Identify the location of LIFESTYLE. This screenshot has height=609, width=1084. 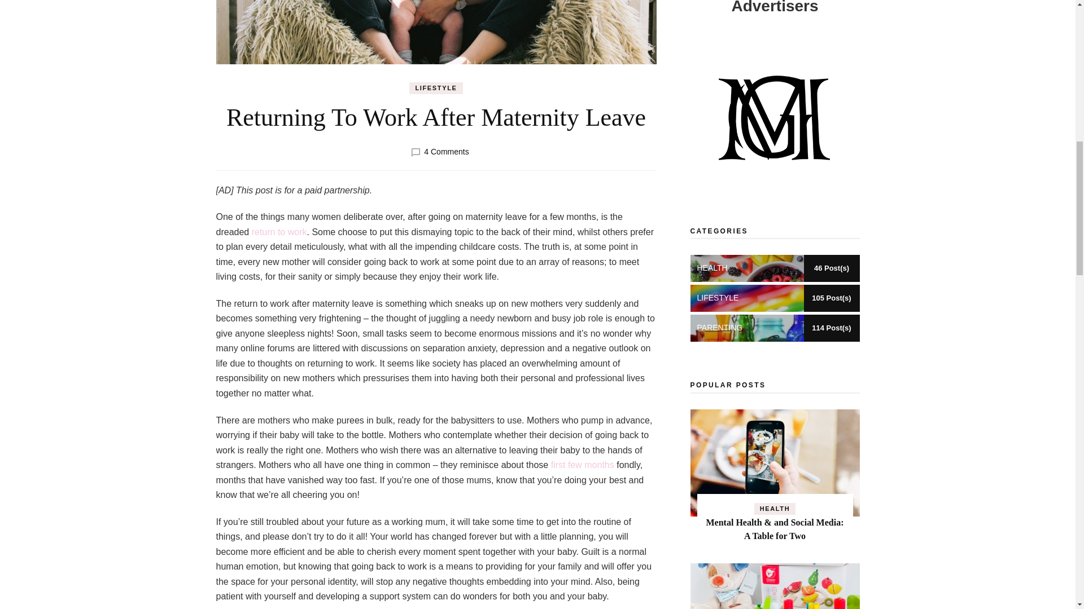
(583, 465).